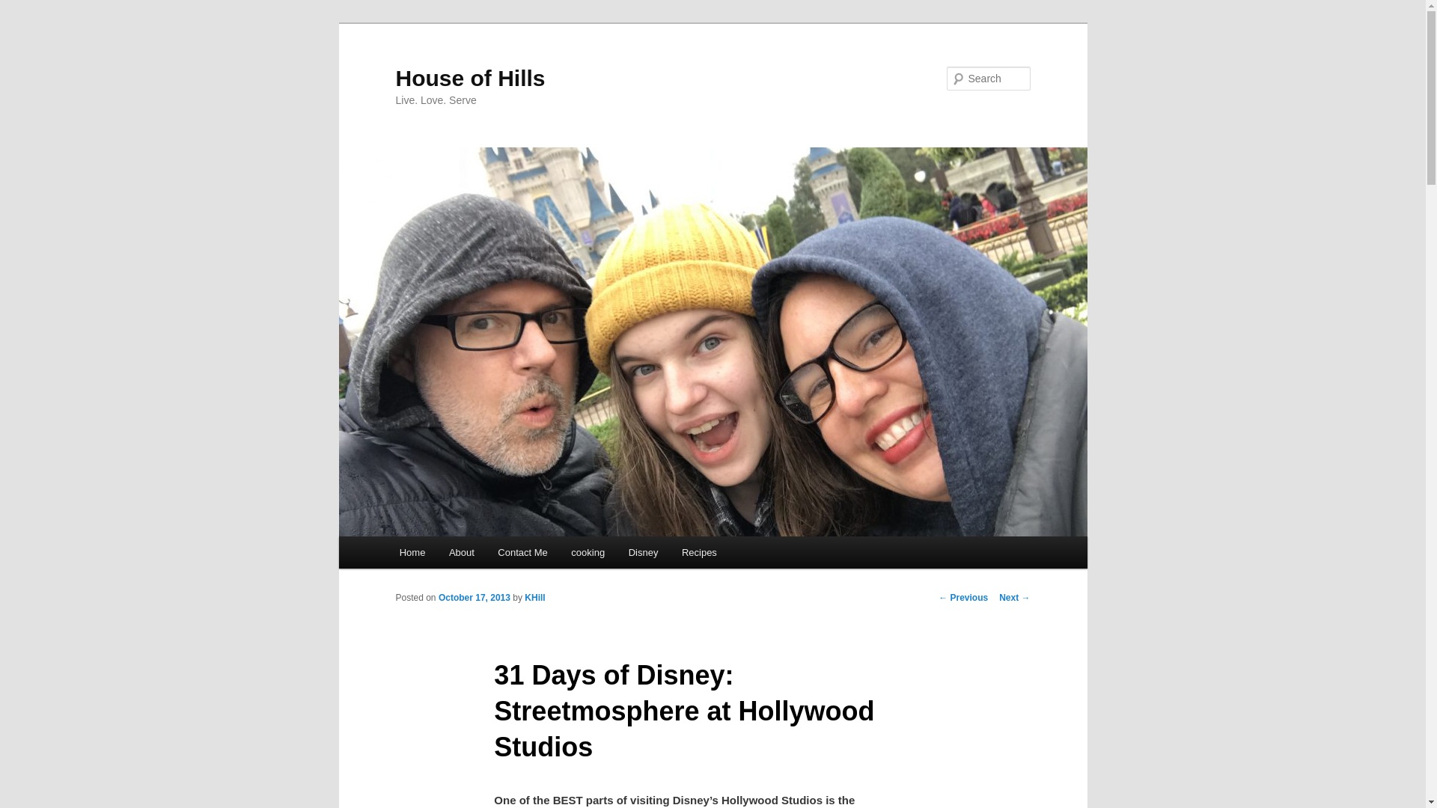  Describe the element at coordinates (474, 597) in the screenshot. I see `October 17, 2013` at that location.